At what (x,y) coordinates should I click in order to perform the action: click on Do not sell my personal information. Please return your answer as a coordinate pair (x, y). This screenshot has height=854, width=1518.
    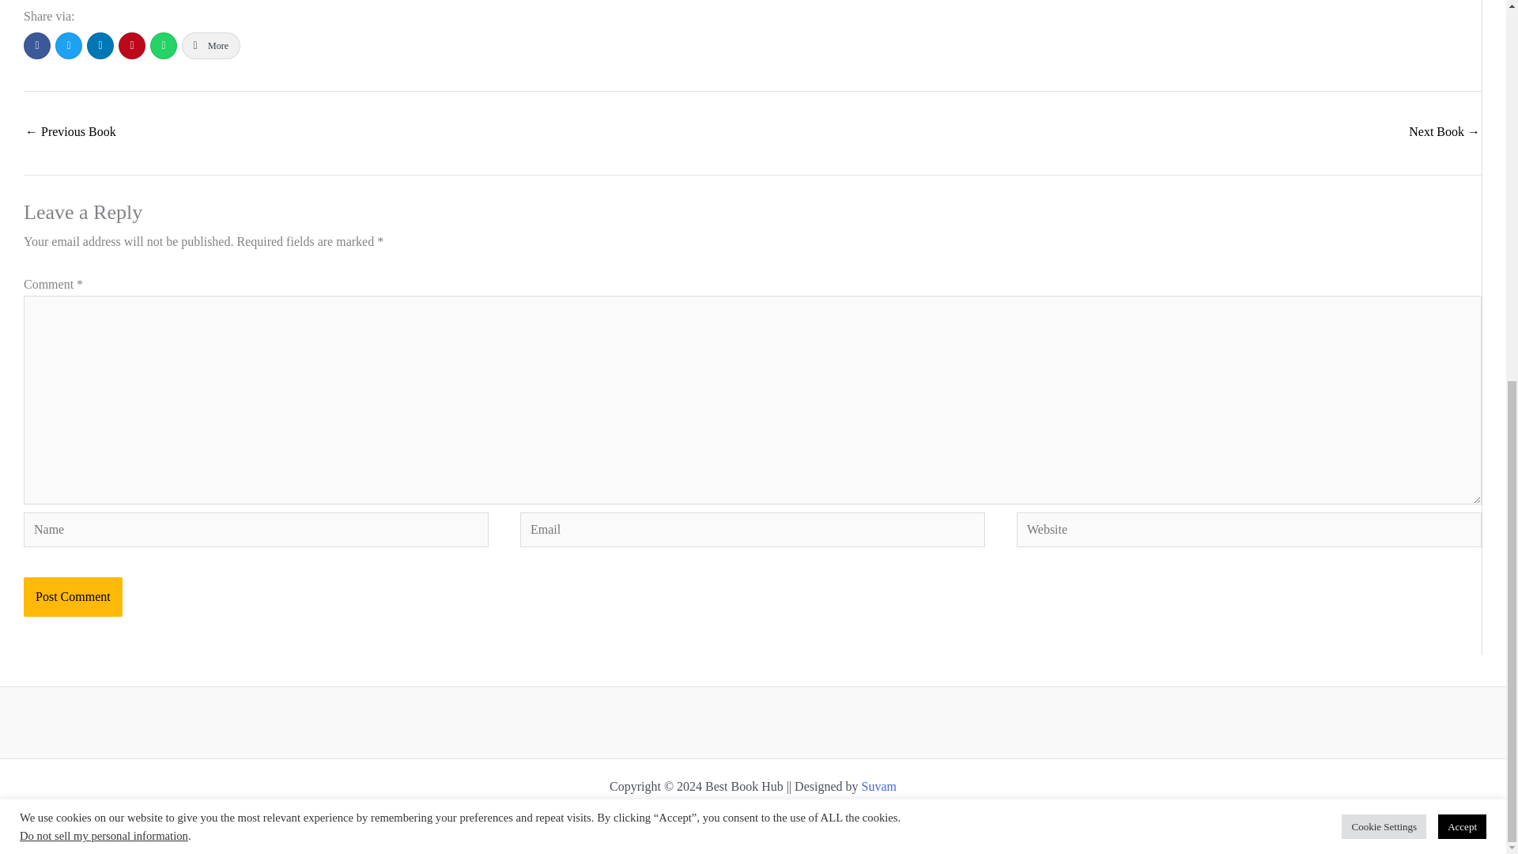
    Looking at the image, I should click on (104, 152).